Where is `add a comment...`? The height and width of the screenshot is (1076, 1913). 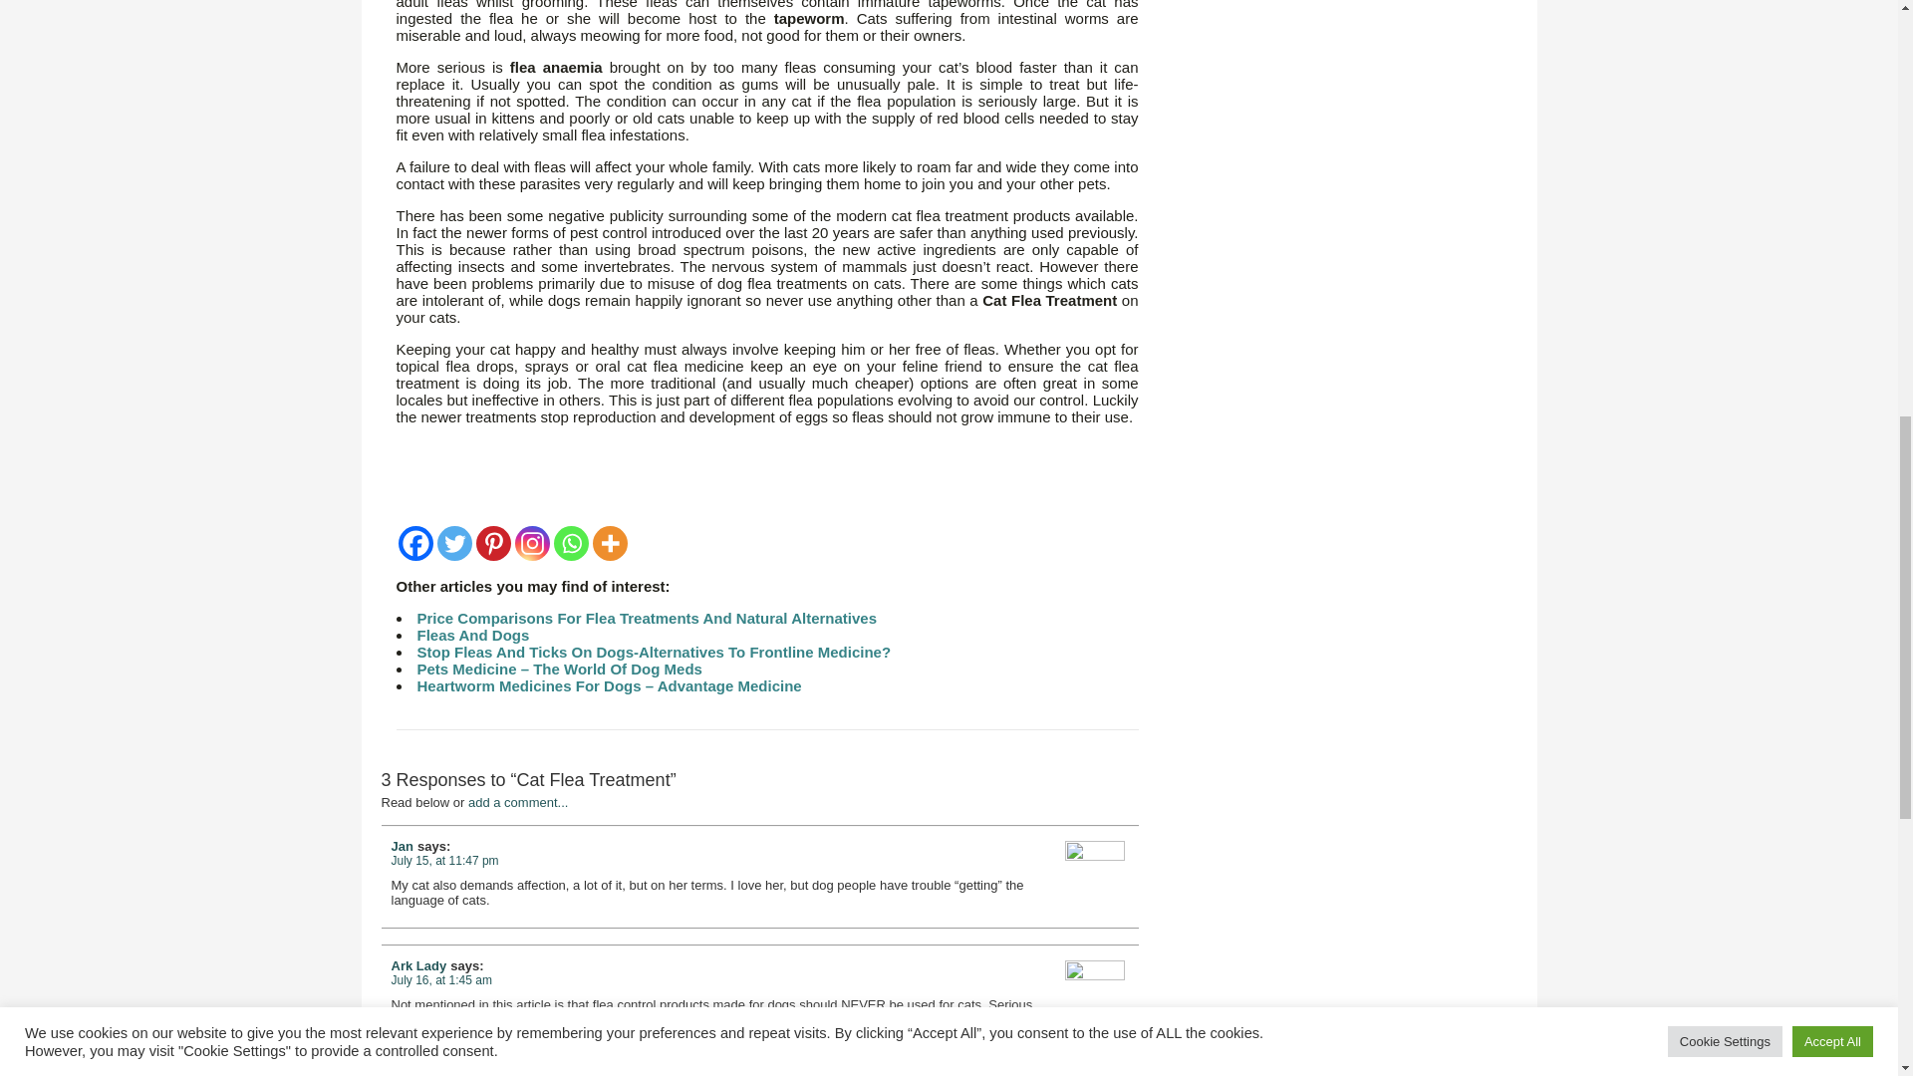
add a comment... is located at coordinates (518, 803).